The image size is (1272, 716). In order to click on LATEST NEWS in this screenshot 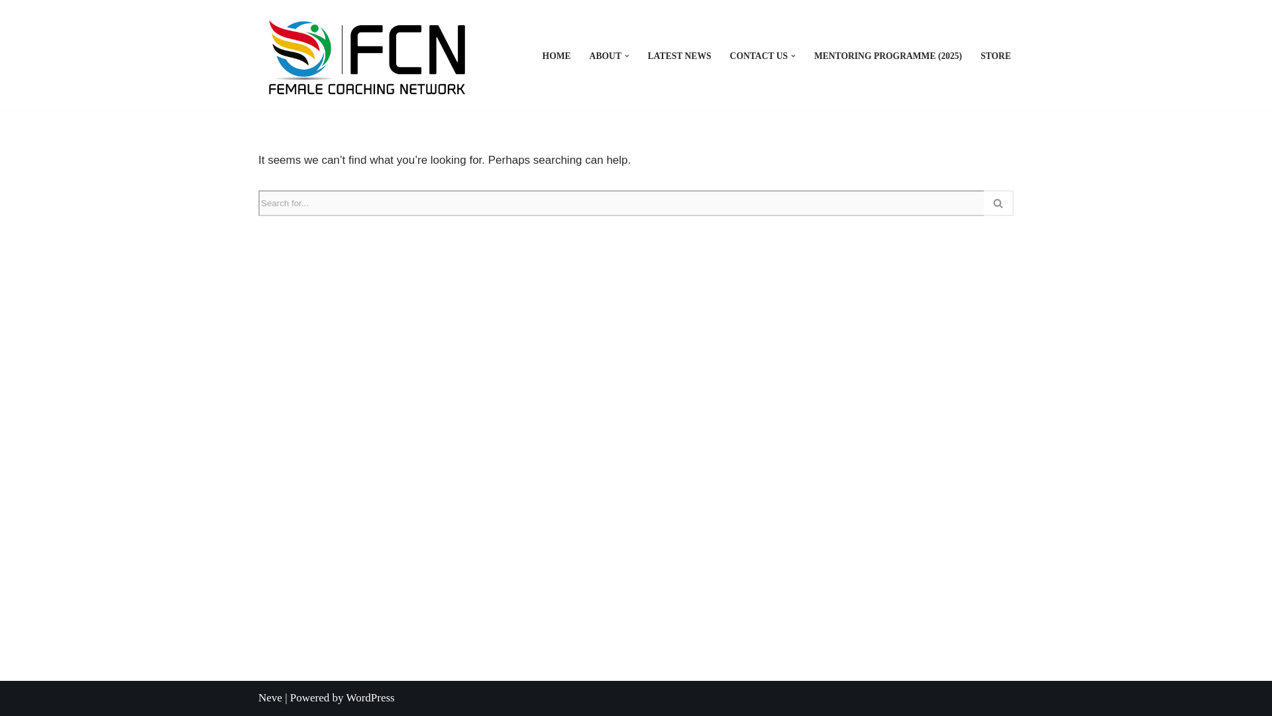, I will do `click(679, 56)`.